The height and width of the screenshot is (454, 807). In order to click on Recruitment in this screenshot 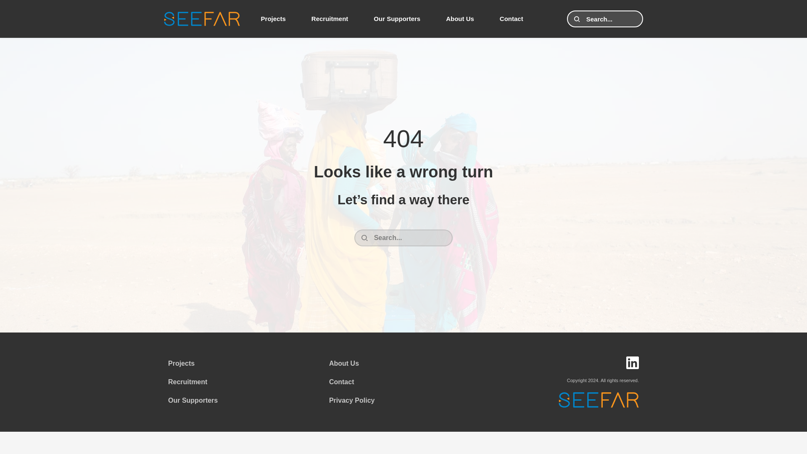, I will do `click(330, 19)`.